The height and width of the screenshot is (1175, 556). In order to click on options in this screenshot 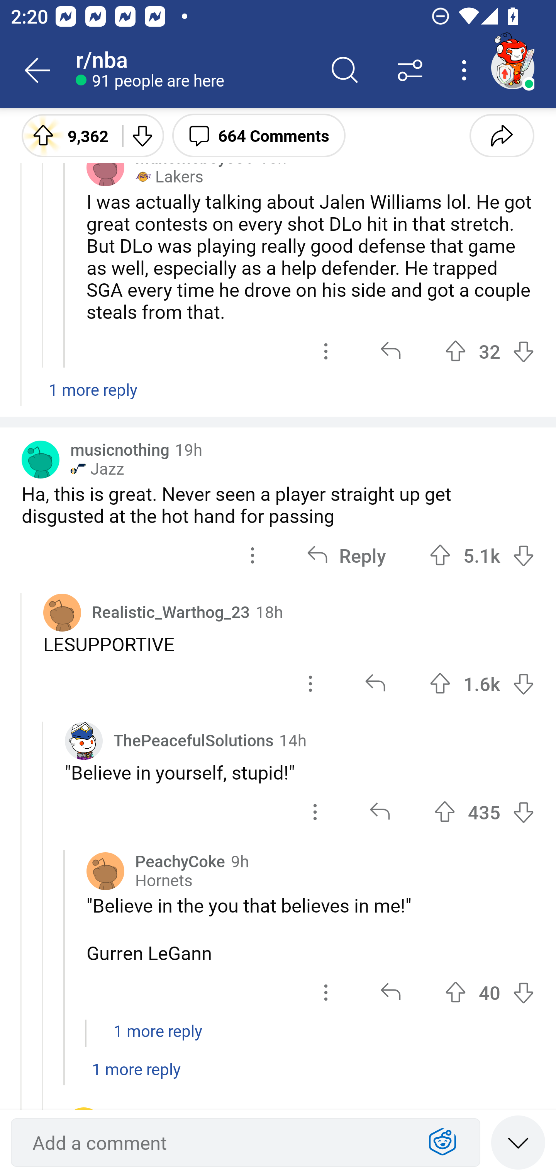, I will do `click(315, 812)`.